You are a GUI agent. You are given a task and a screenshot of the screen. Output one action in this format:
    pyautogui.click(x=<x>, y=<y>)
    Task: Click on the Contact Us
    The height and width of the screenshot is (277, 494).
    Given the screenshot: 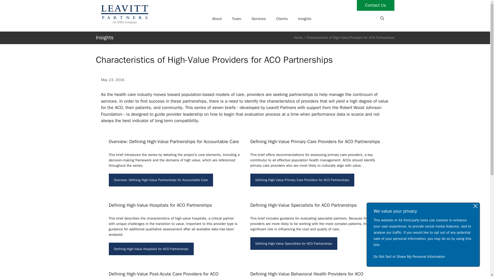 What is the action you would take?
    pyautogui.click(x=375, y=5)
    